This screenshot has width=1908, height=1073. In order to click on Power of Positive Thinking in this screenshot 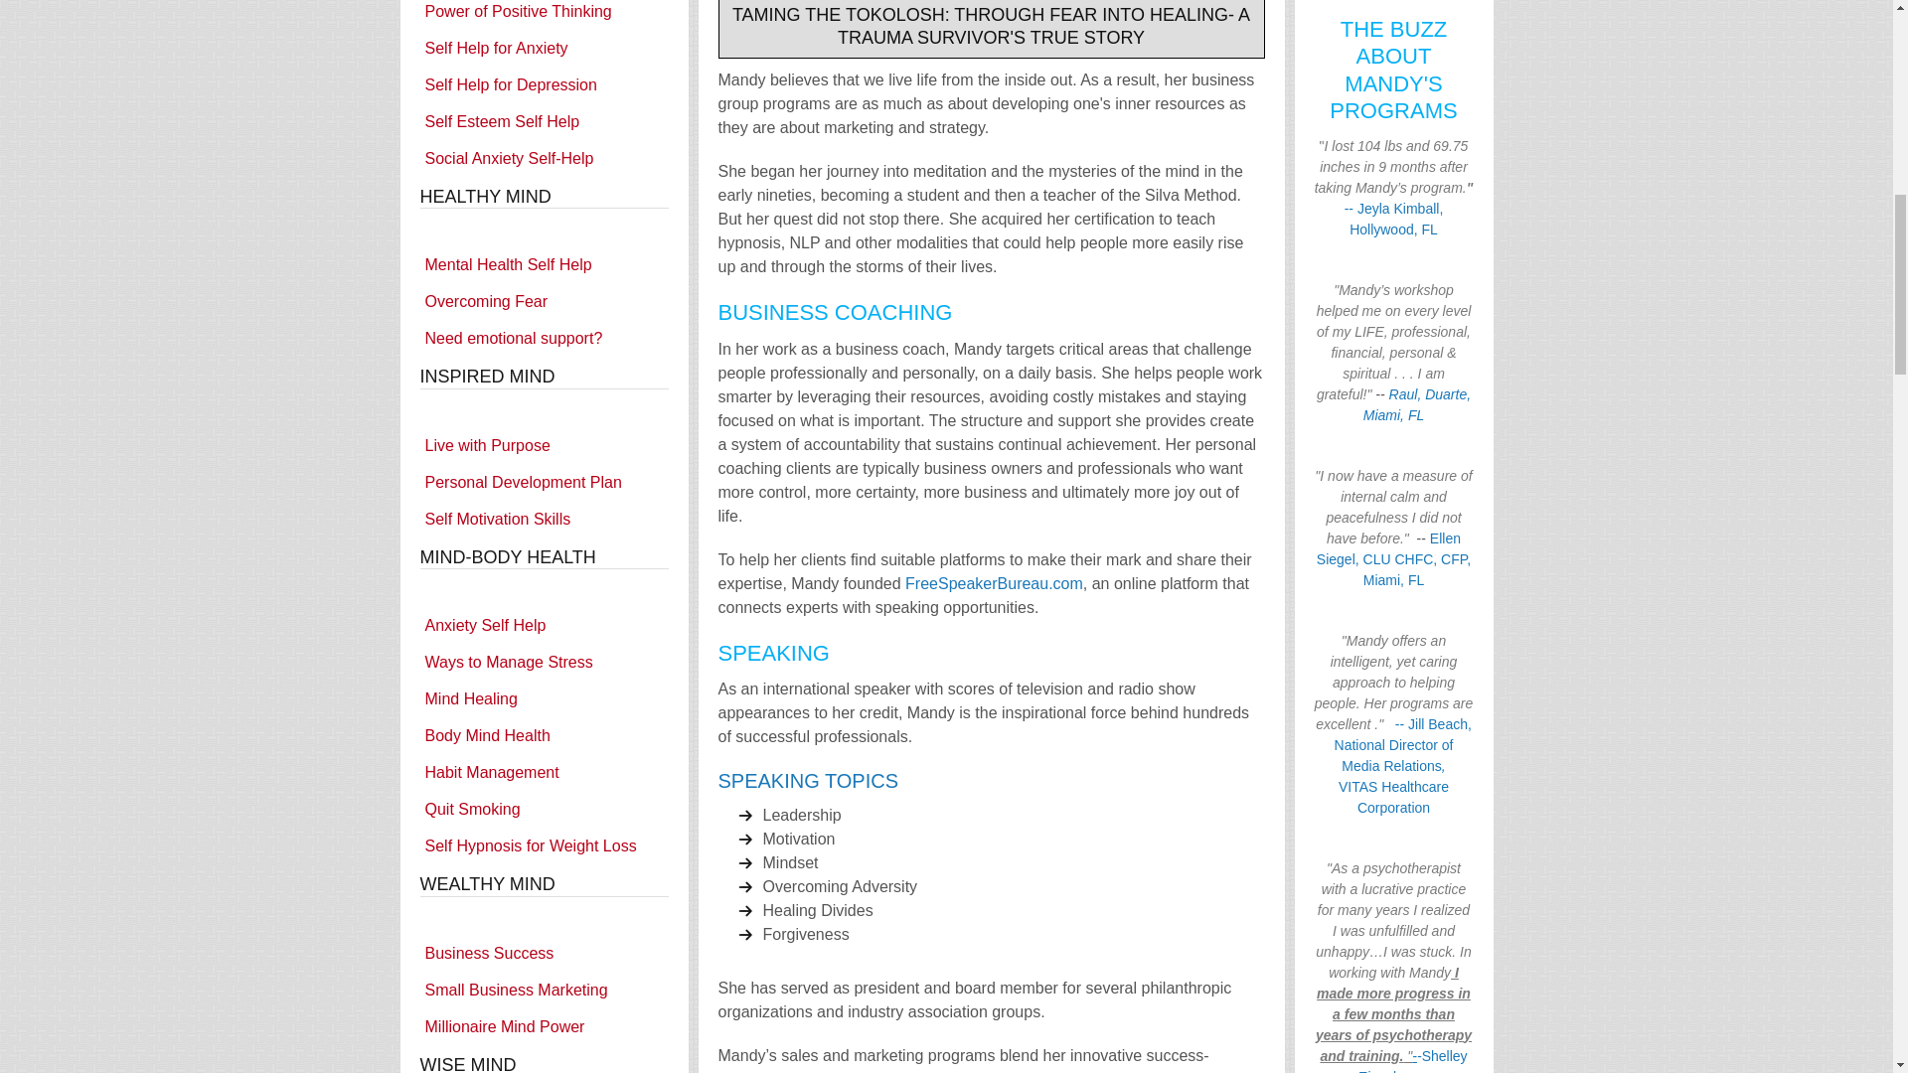, I will do `click(544, 14)`.